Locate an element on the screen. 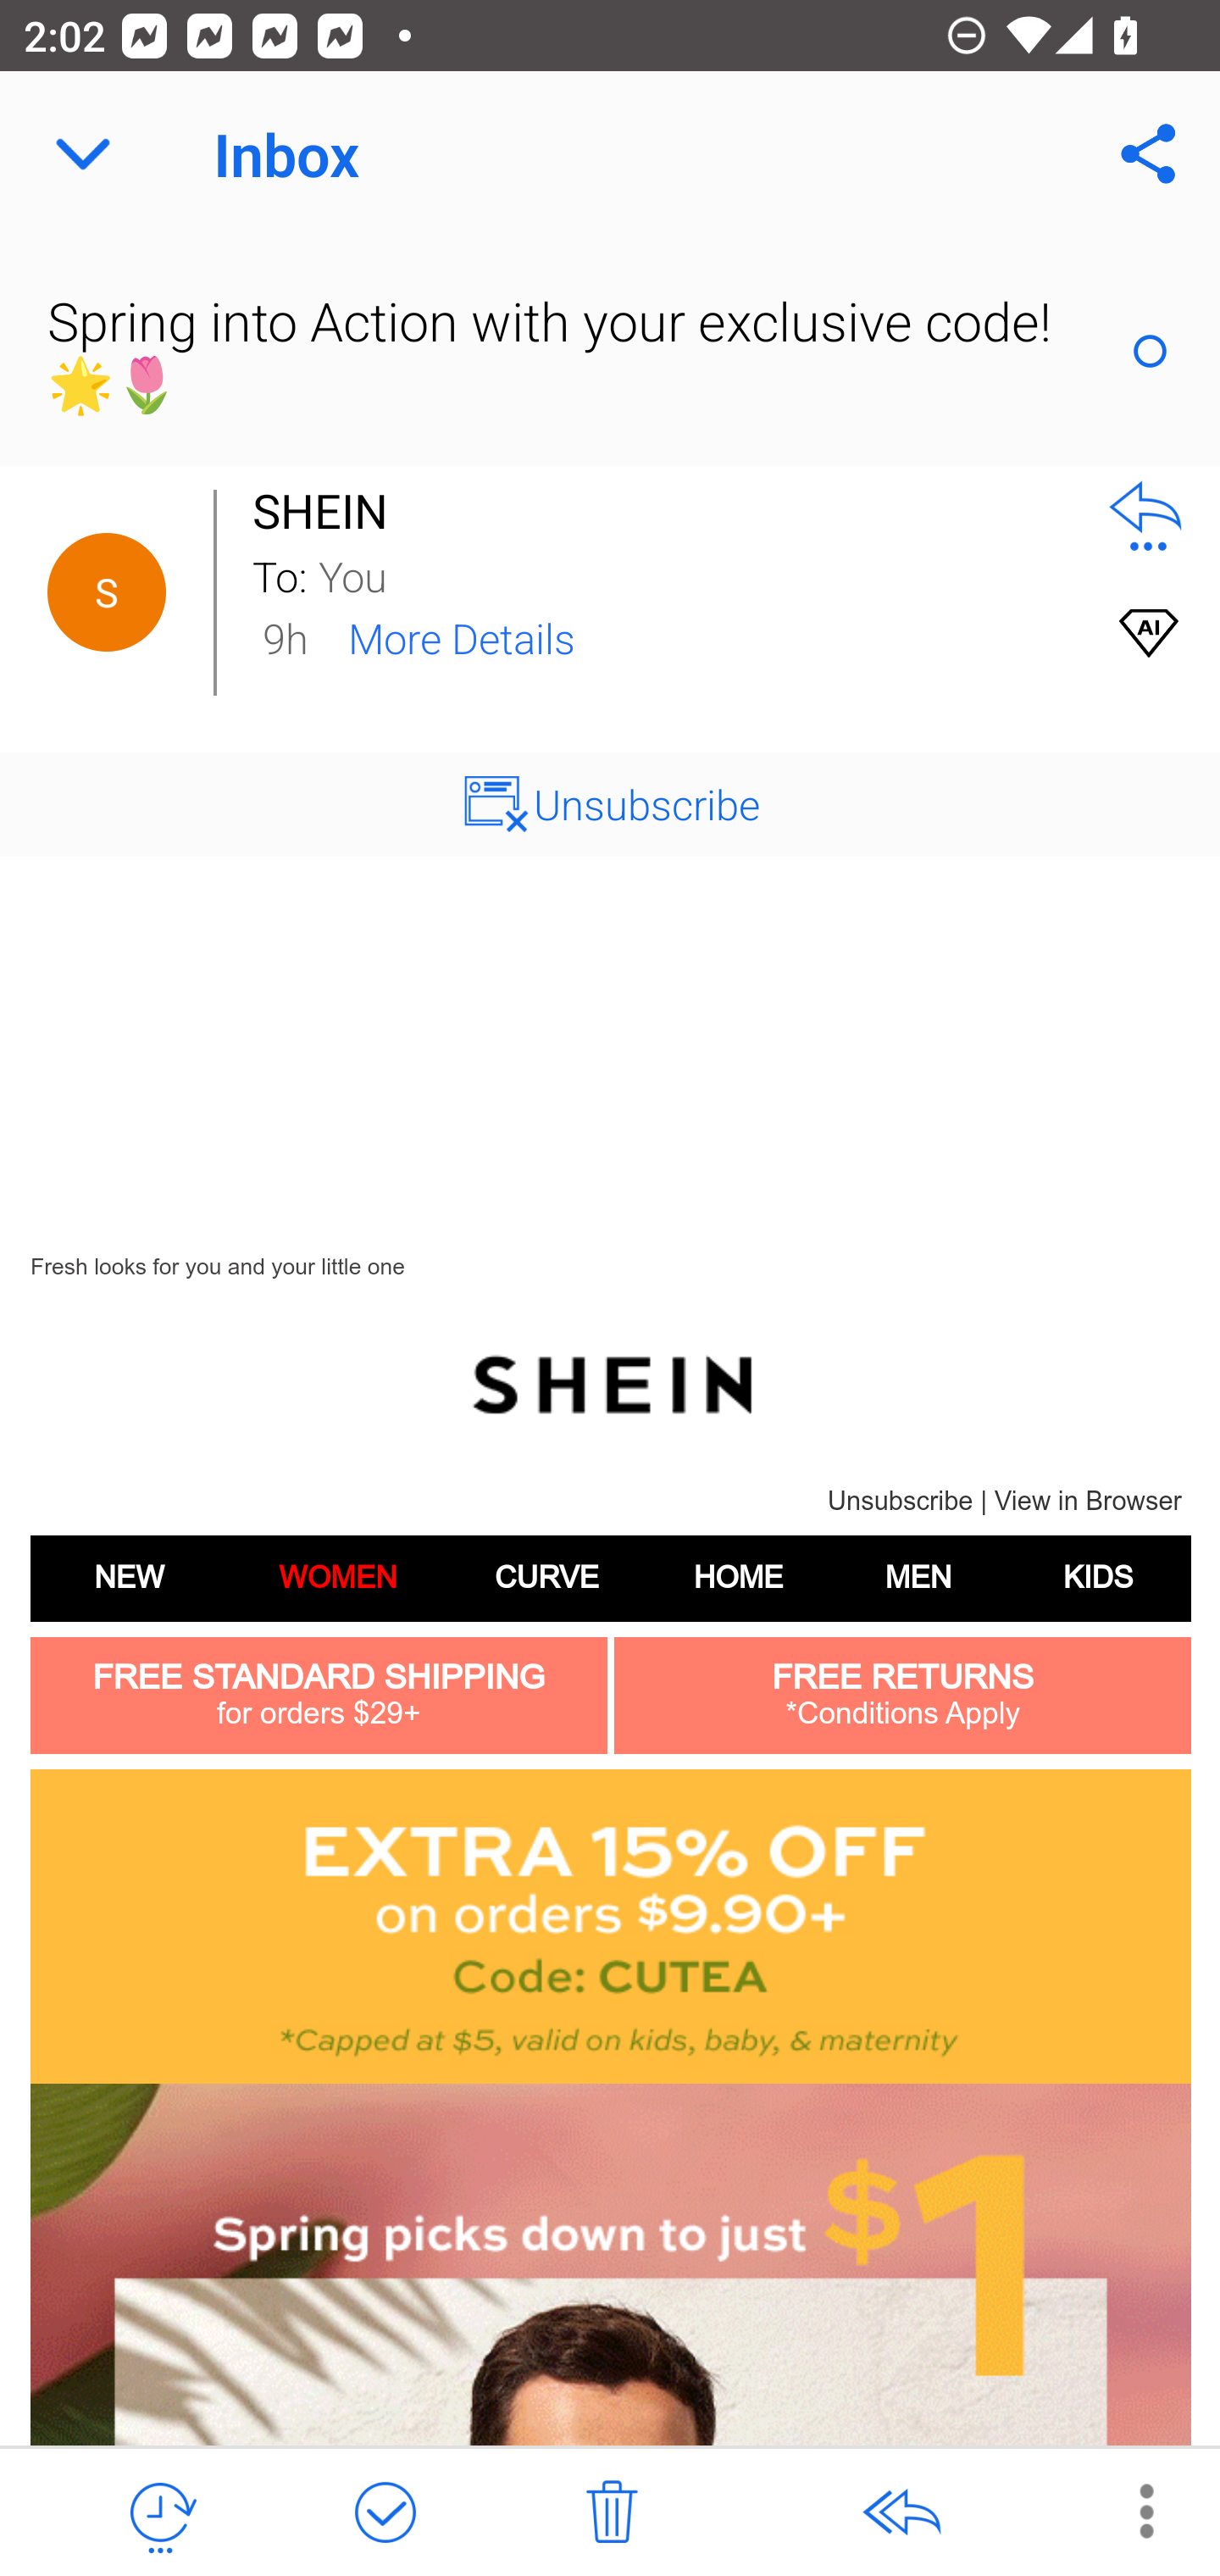 The height and width of the screenshot is (2576, 1220). *Conditions Apply is located at coordinates (902, 1713).